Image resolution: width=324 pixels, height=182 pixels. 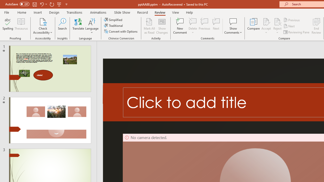 I want to click on Show Comments, so click(x=233, y=26).